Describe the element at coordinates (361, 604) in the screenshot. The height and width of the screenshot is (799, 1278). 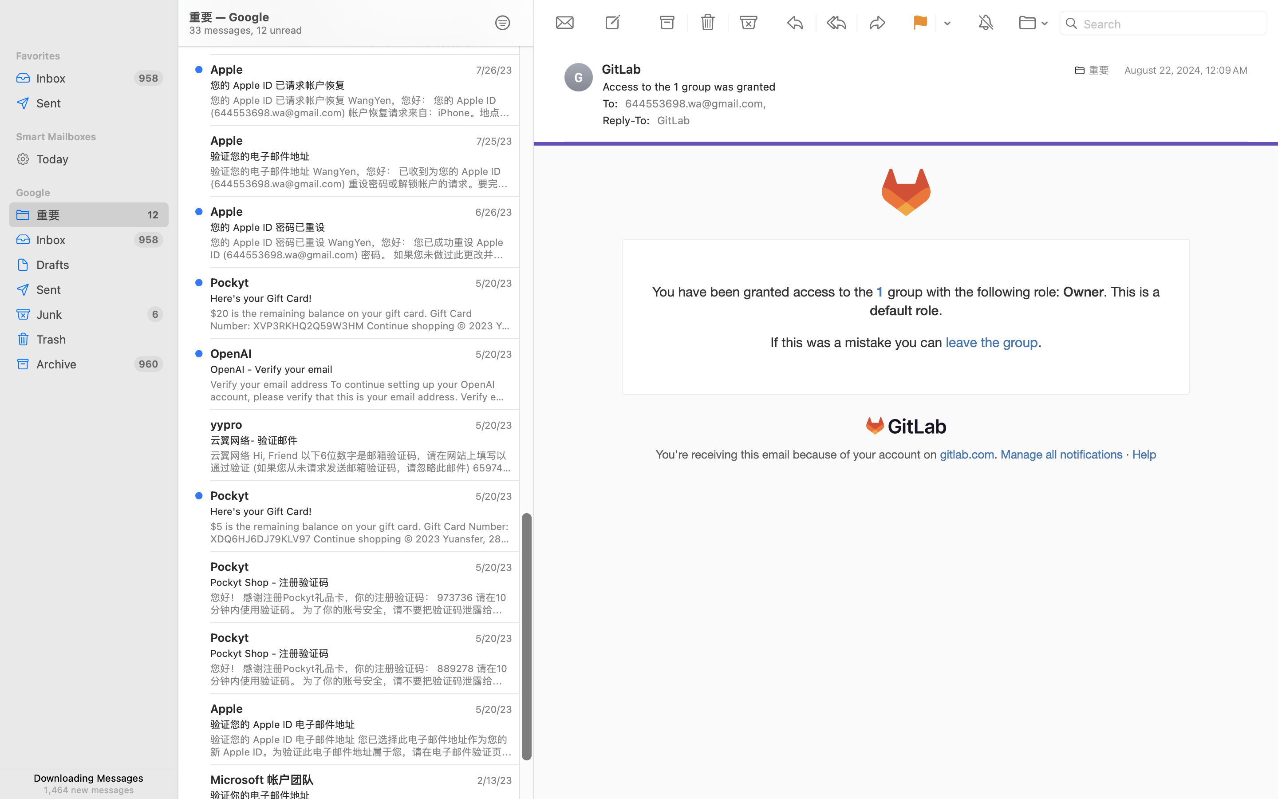
I see `您好！ 感谢注册Pockyt礼品卡，你的注册验证码： 973736 请在10分钟内使用验证码。 为了你的账号安全，请不要把验证码泄露给其他人，谨防被骗。 如果这不是你的请求，请忽略此邮件。 顺颂商祺, Pockyt礼品卡 浏览 shop.pockyt.io 了解更多礼品卡资讯` at that location.